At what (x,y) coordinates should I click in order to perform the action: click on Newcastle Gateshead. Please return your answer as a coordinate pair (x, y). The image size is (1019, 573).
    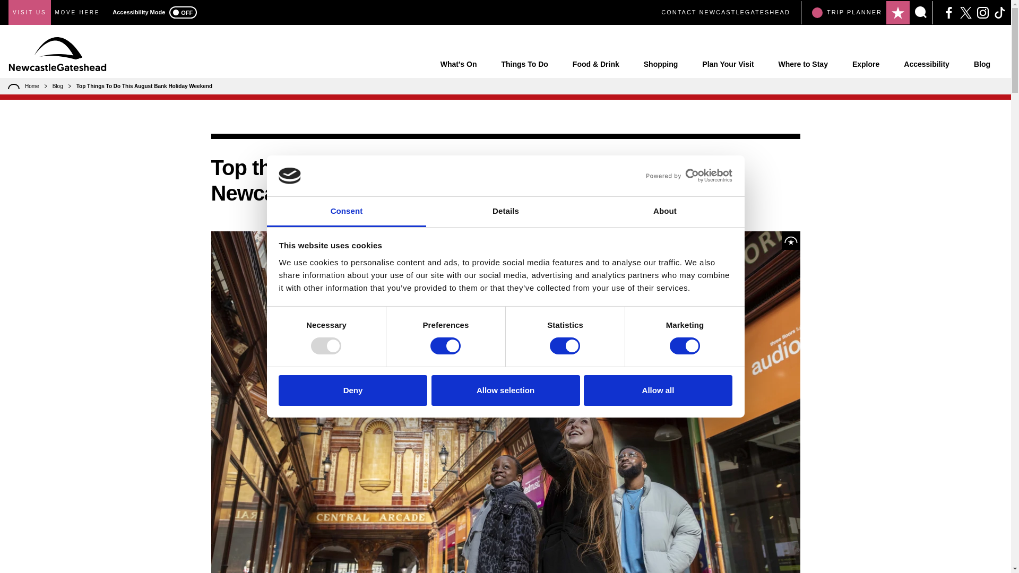
    Looking at the image, I should click on (57, 54).